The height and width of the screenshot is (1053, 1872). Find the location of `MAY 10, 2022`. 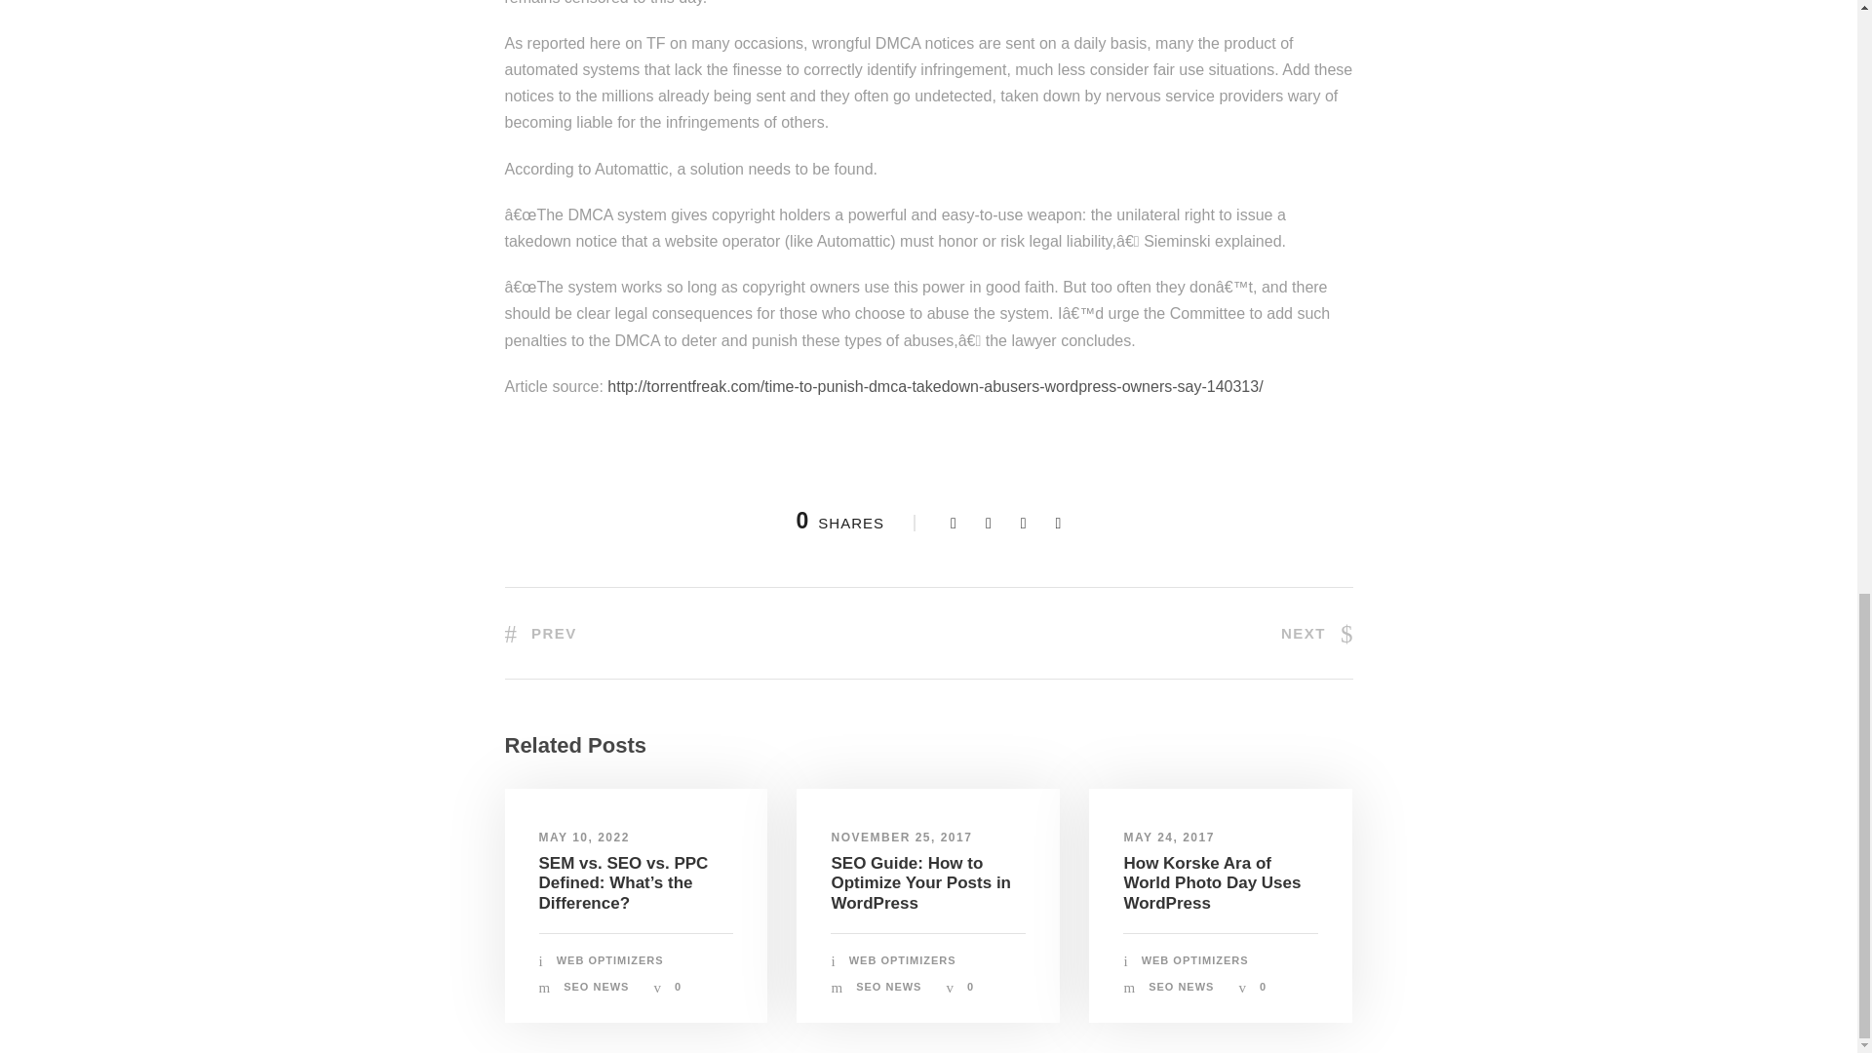

MAY 10, 2022 is located at coordinates (583, 838).